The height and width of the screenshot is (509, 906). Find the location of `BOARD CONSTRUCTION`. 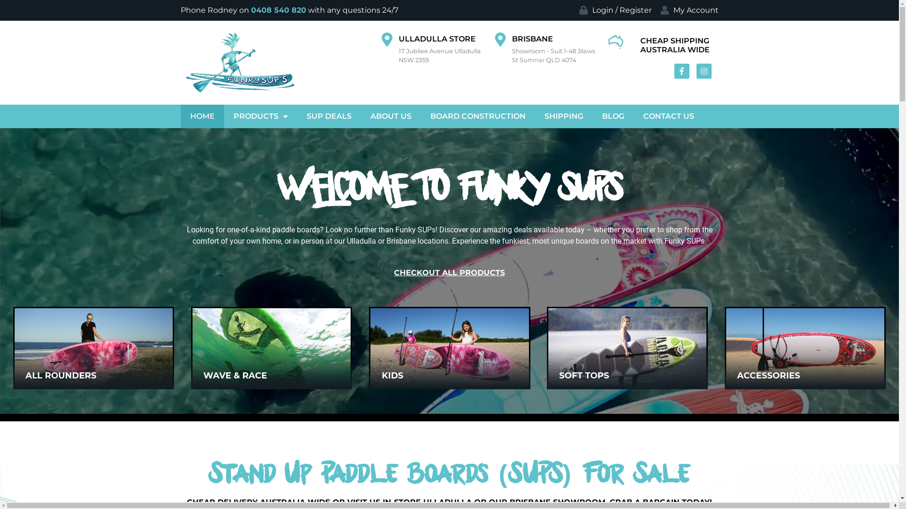

BOARD CONSTRUCTION is located at coordinates (478, 116).